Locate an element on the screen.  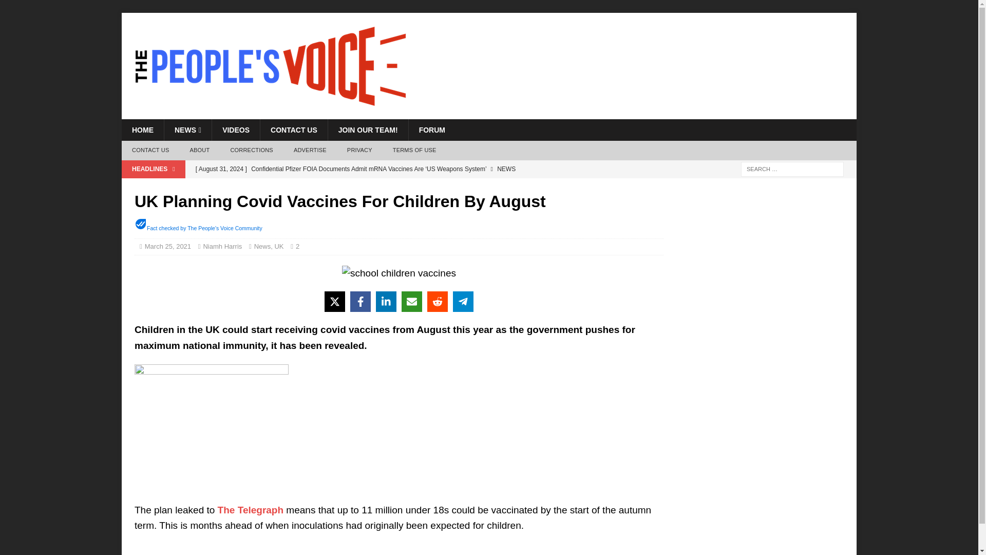
2 is located at coordinates (300, 246).